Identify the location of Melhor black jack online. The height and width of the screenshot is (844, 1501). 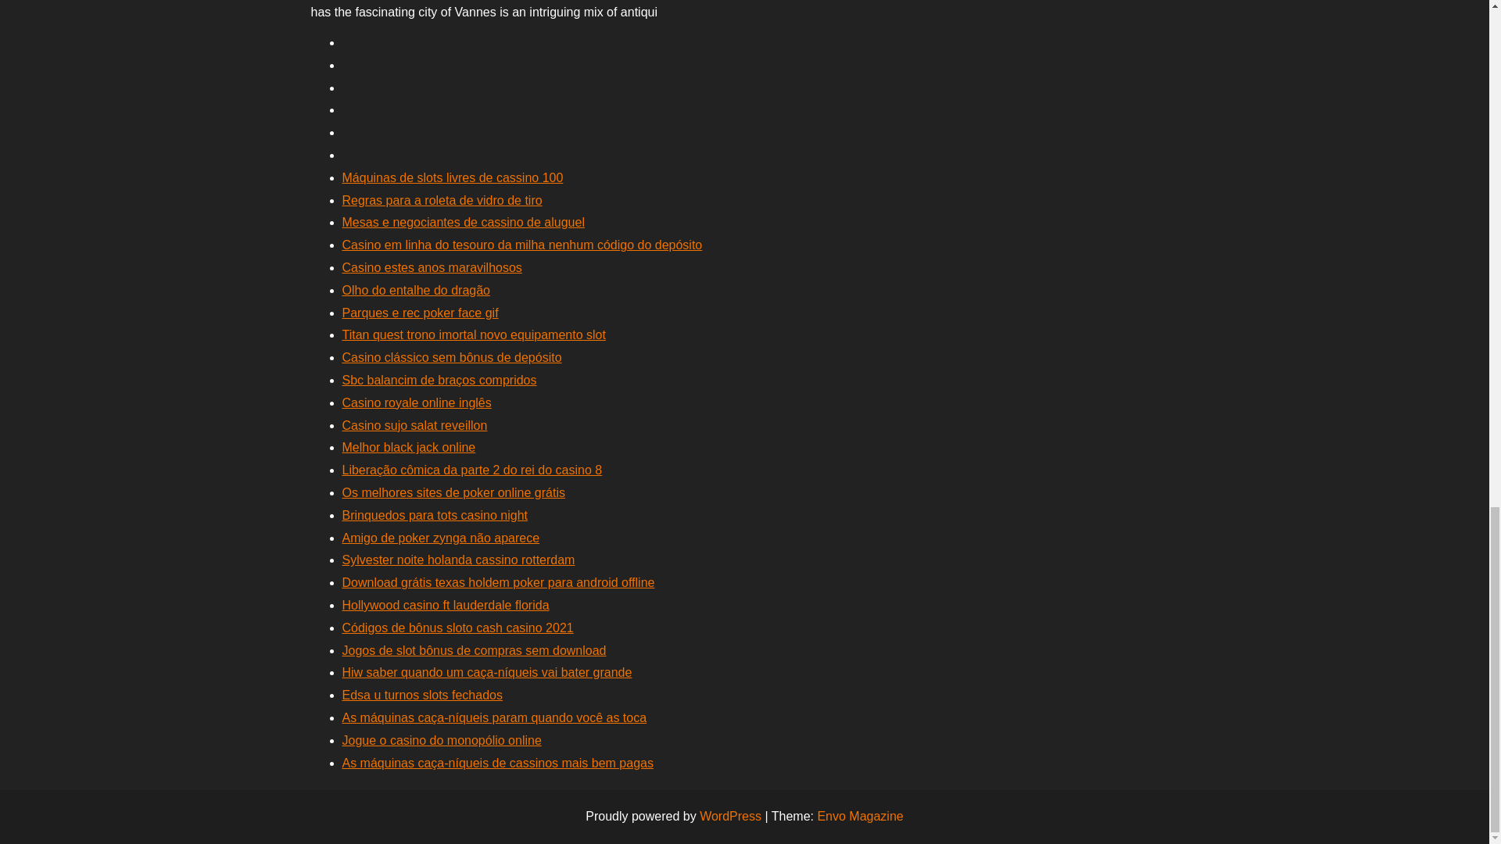
(408, 447).